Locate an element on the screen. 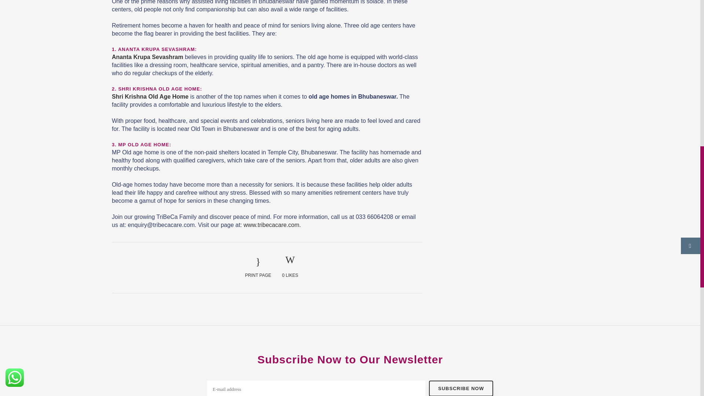 This screenshot has height=396, width=704. Subscribe now is located at coordinates (461, 388).